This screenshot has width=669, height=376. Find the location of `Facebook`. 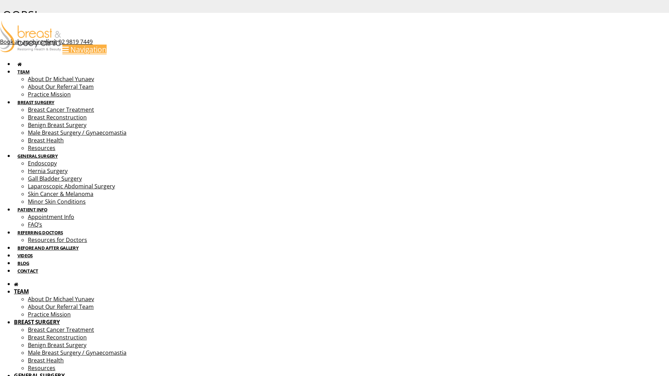

Facebook is located at coordinates (2, 17).